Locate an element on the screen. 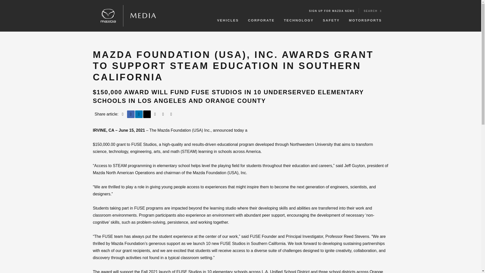 The width and height of the screenshot is (485, 273). Vehicles is located at coordinates (228, 19).